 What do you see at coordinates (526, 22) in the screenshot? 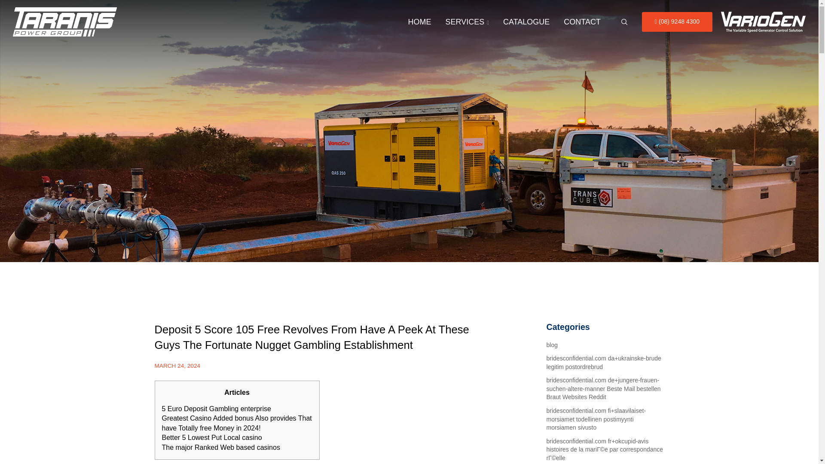
I see `CATALOGUE` at bounding box center [526, 22].